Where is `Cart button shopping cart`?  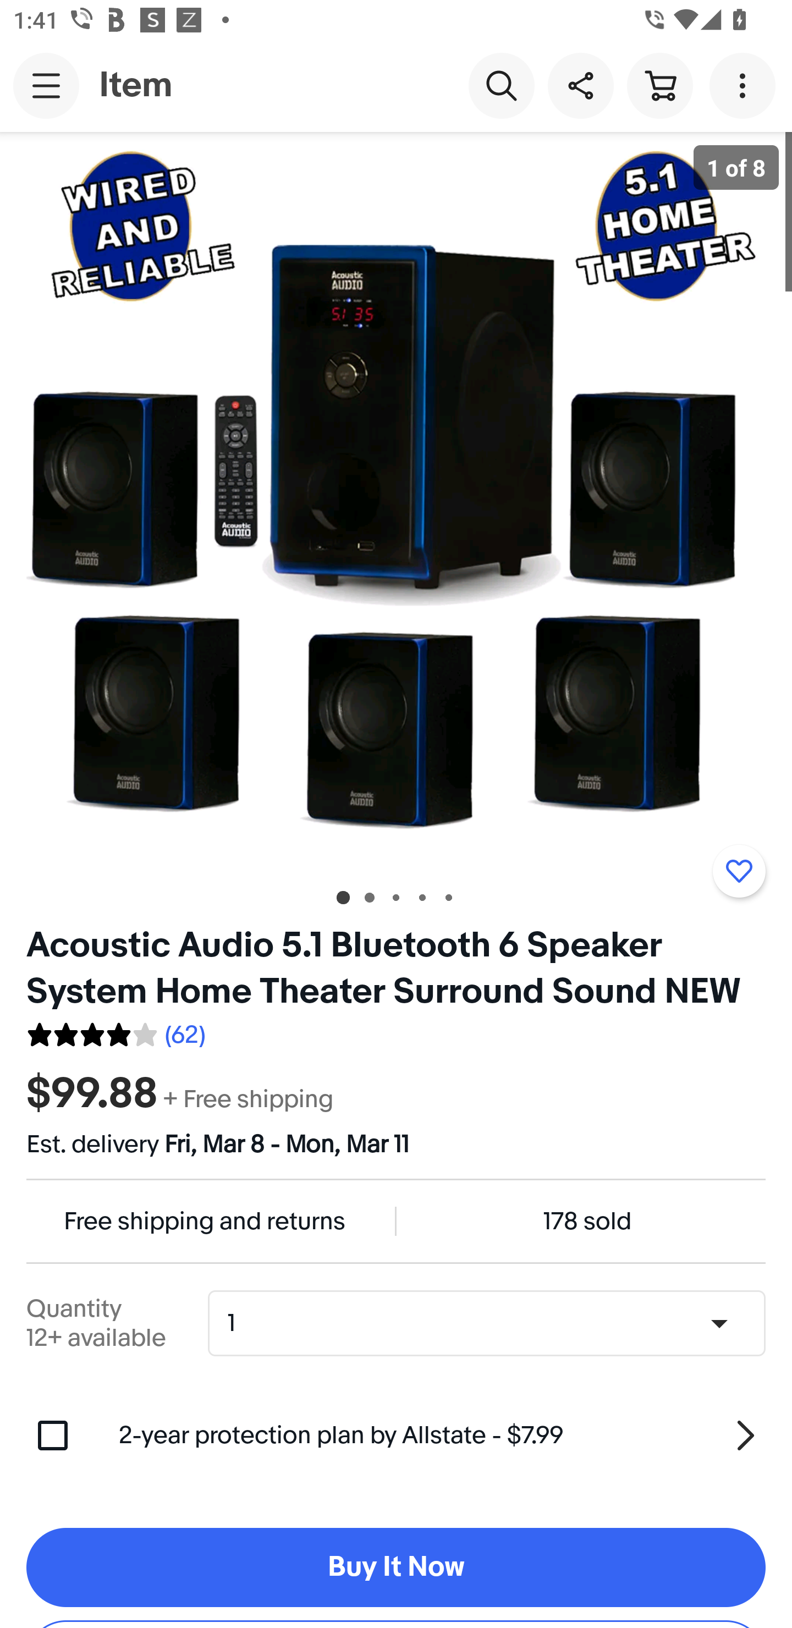
Cart button shopping cart is located at coordinates (659, 85).